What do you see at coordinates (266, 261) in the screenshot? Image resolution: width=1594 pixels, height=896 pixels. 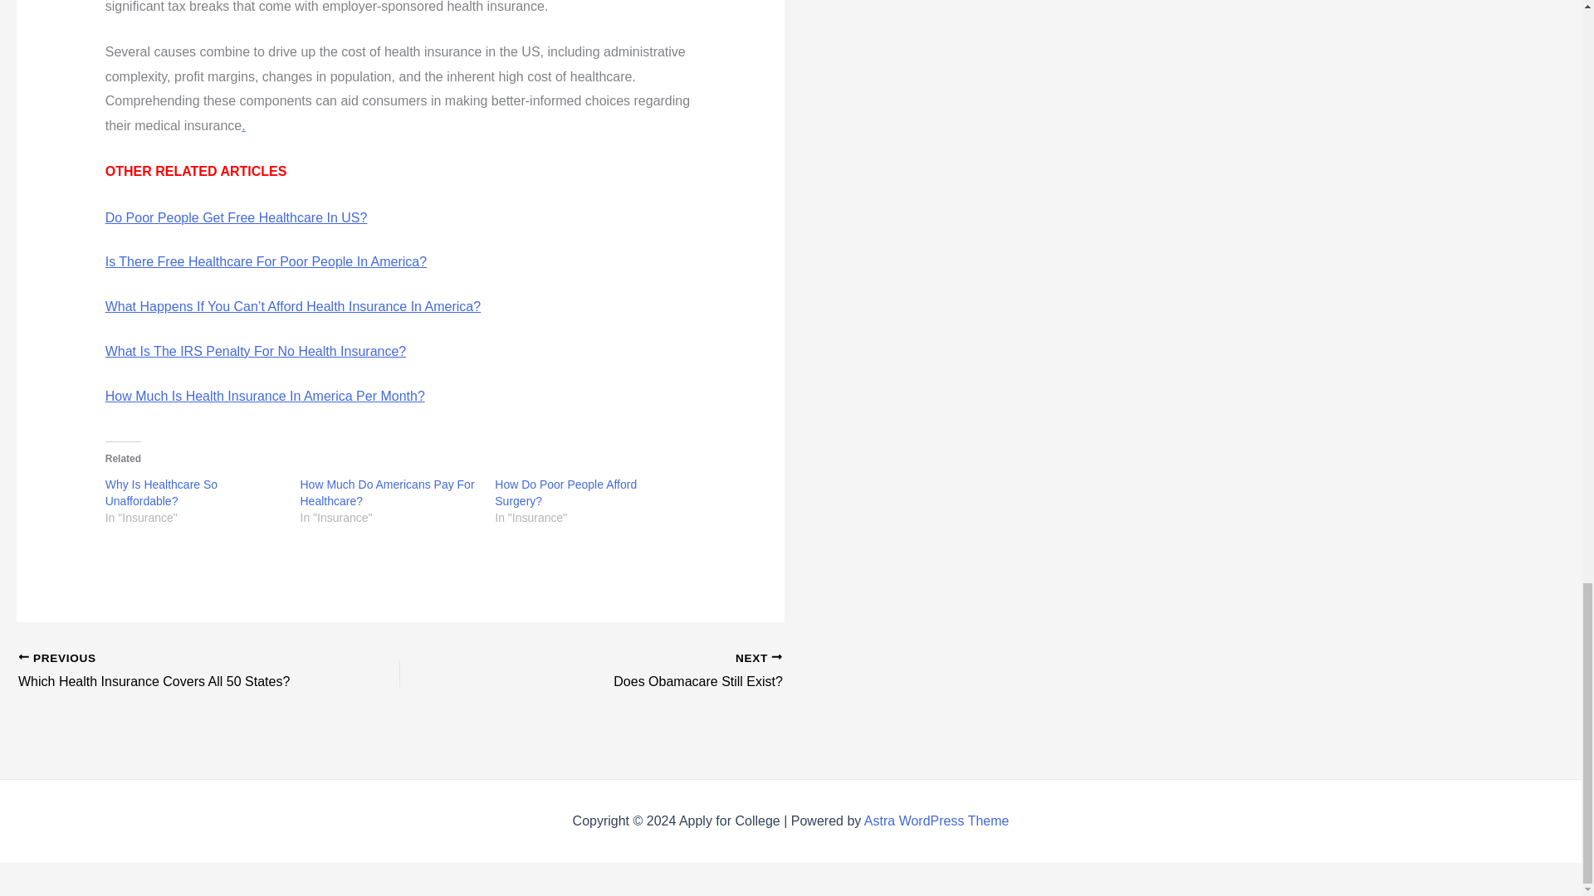 I see `Why Is Healthcare So Unaffordable?` at bounding box center [266, 261].